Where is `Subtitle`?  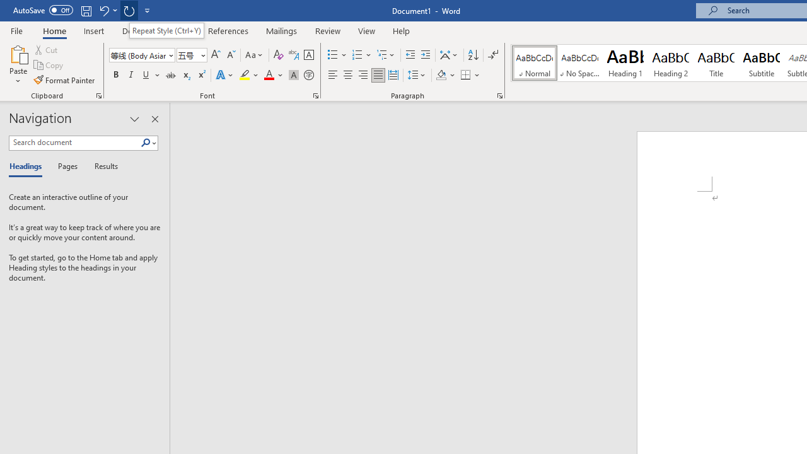 Subtitle is located at coordinates (762, 63).